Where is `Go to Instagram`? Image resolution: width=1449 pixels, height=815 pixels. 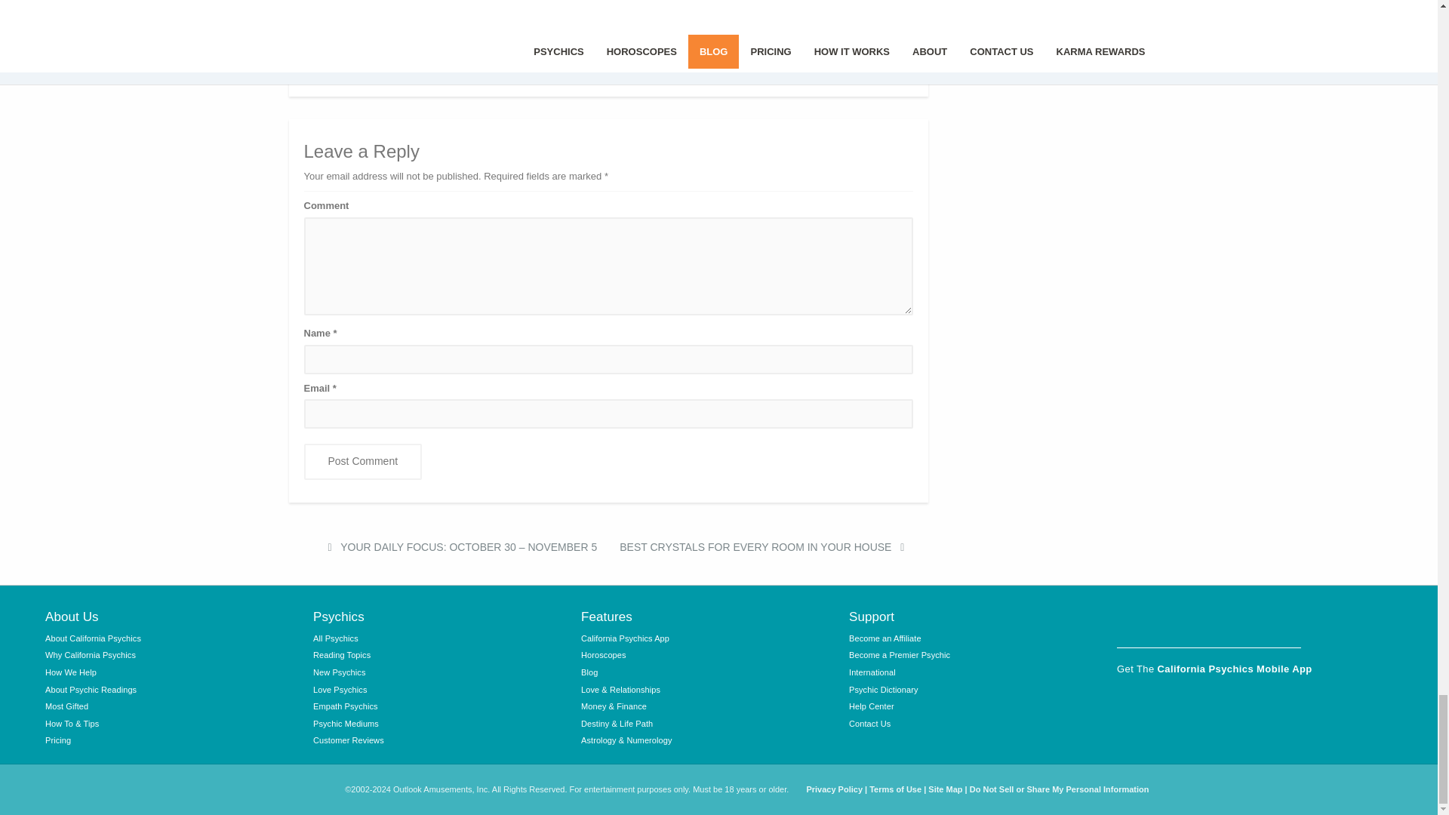 Go to Instagram is located at coordinates (1171, 623).